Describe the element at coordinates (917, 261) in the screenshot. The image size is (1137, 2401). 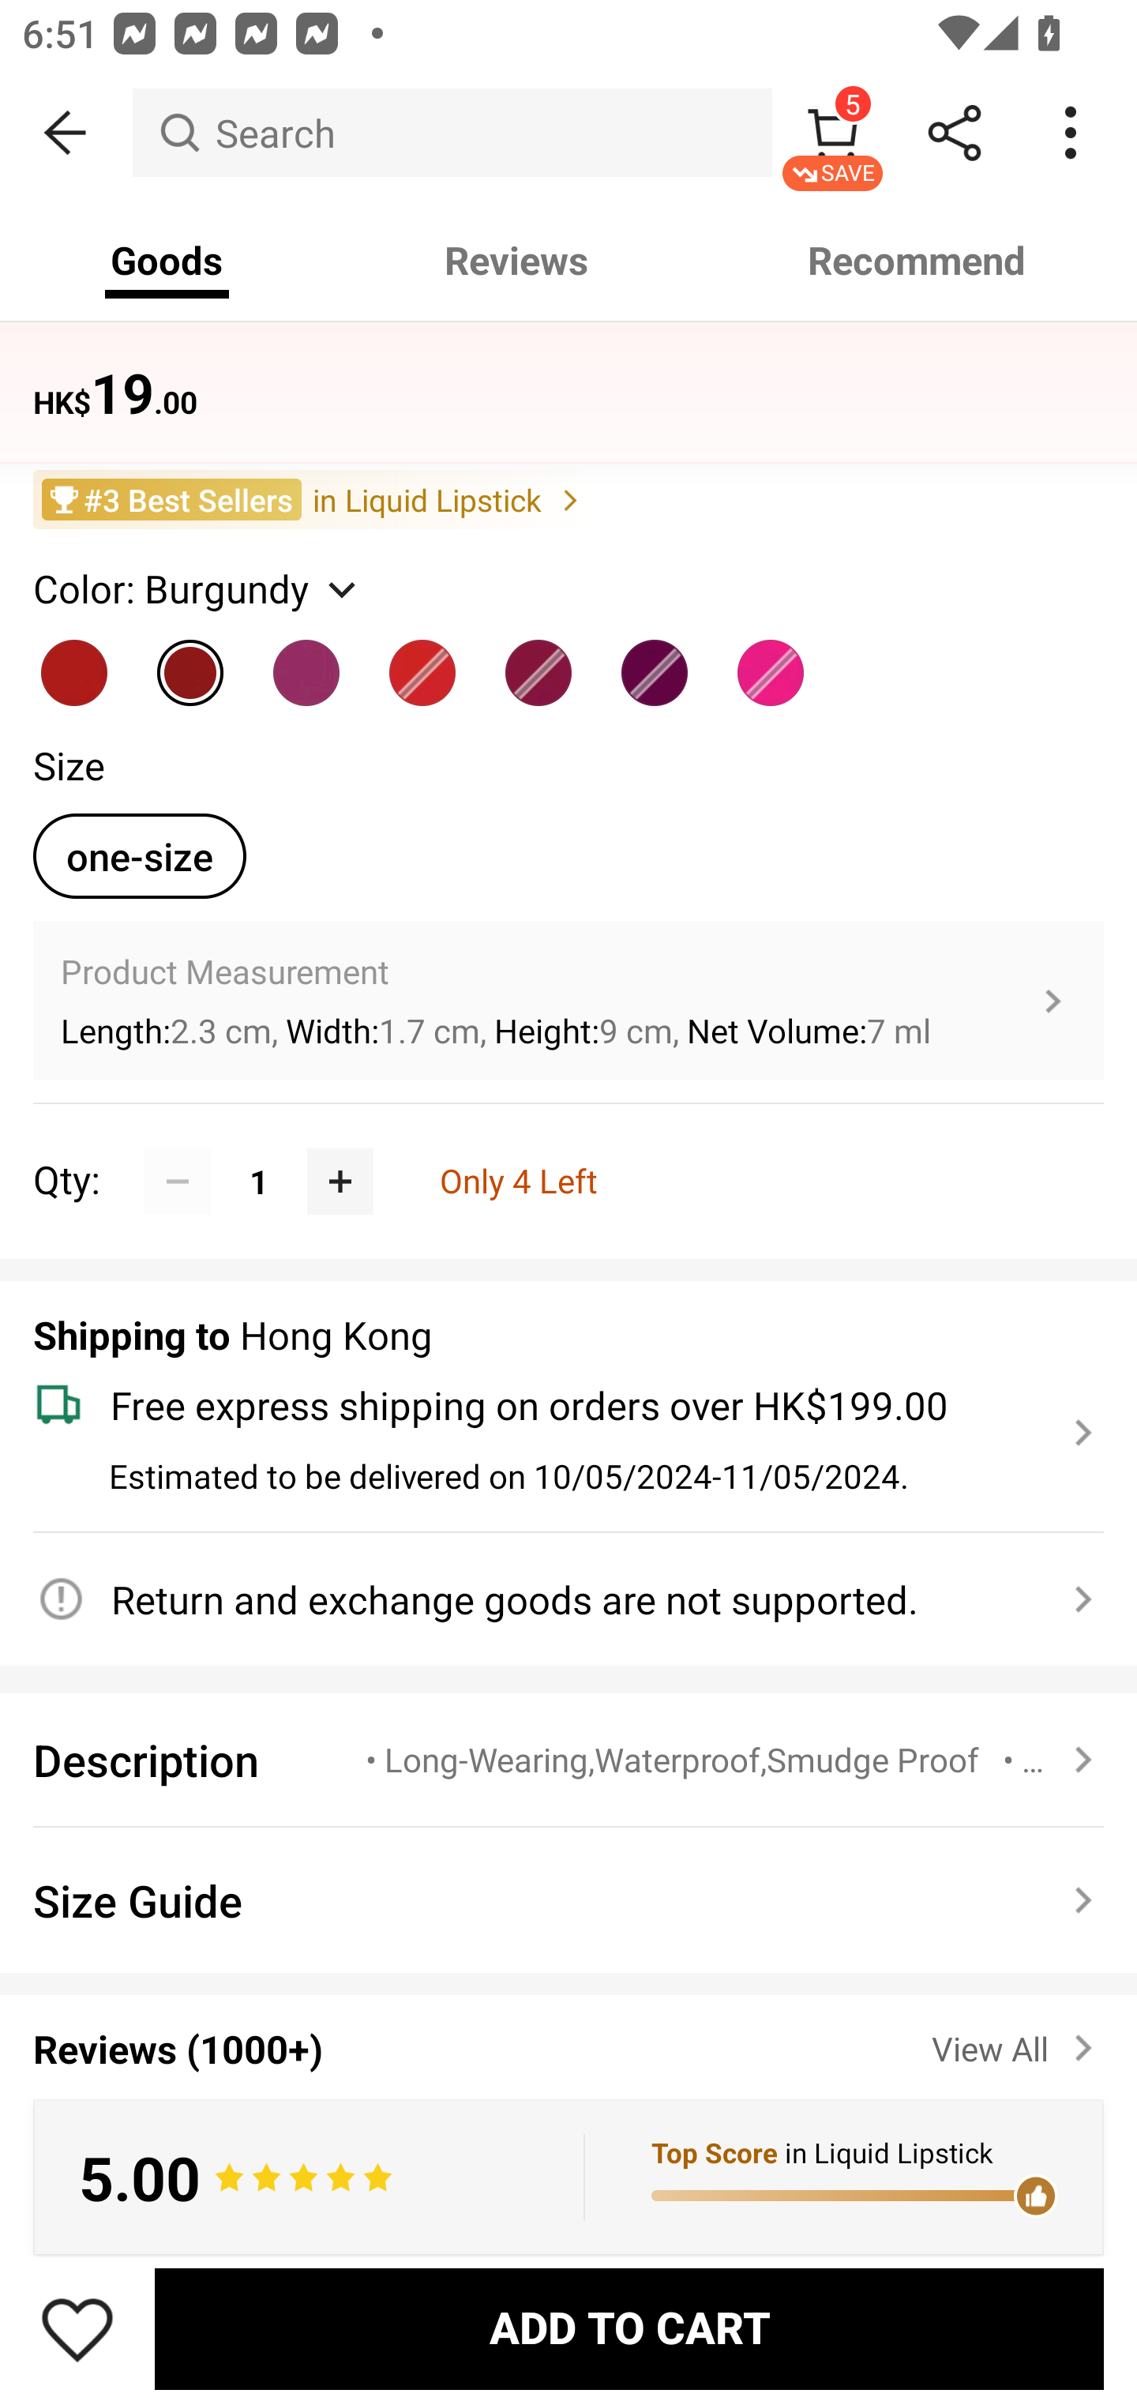
I see `Recommend` at that location.